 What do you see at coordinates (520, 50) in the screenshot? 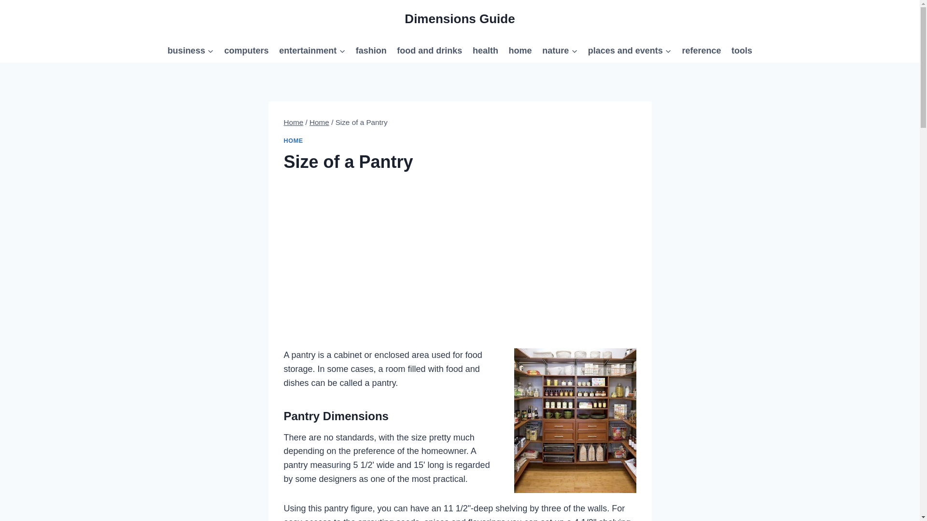
I see `home` at bounding box center [520, 50].